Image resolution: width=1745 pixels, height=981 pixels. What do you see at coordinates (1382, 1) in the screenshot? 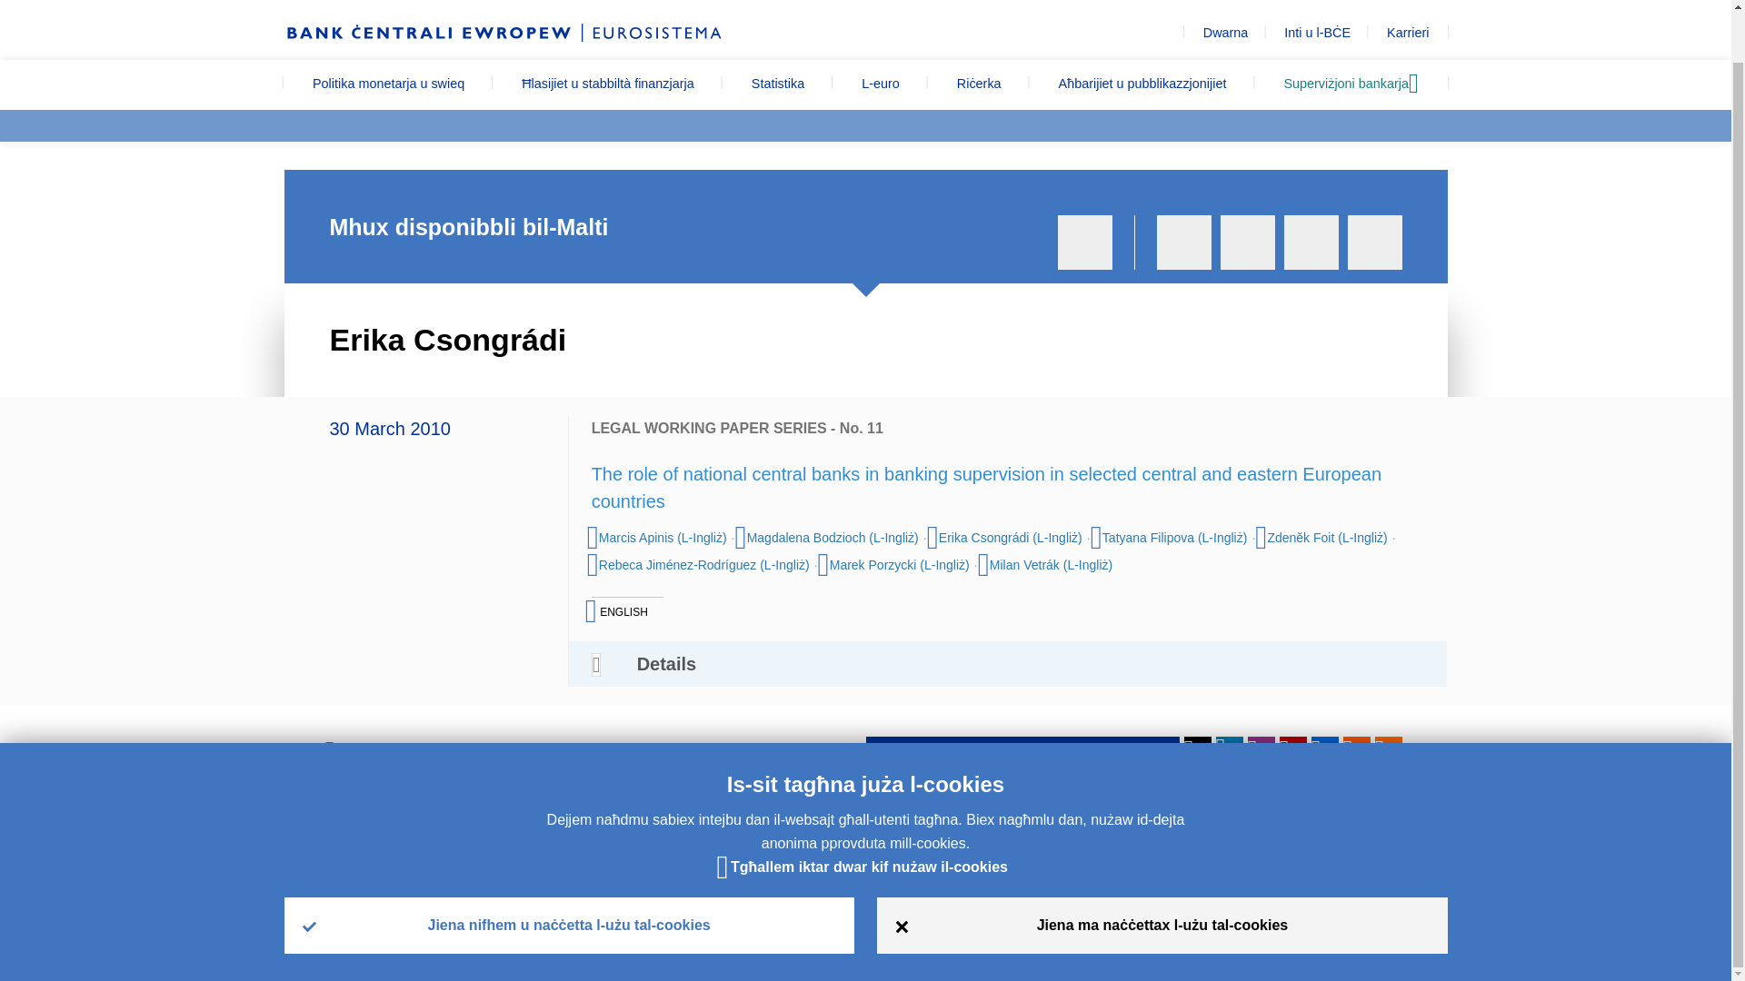
I see `Select language` at bounding box center [1382, 1].